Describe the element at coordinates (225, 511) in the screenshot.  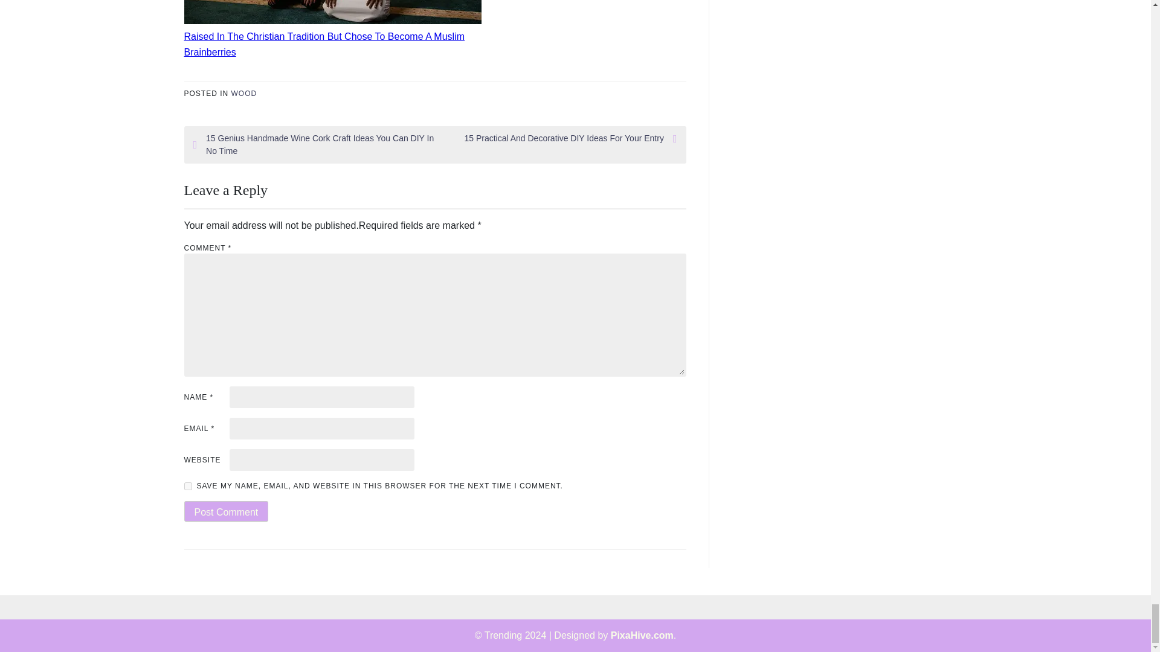
I see `Post Comment` at that location.